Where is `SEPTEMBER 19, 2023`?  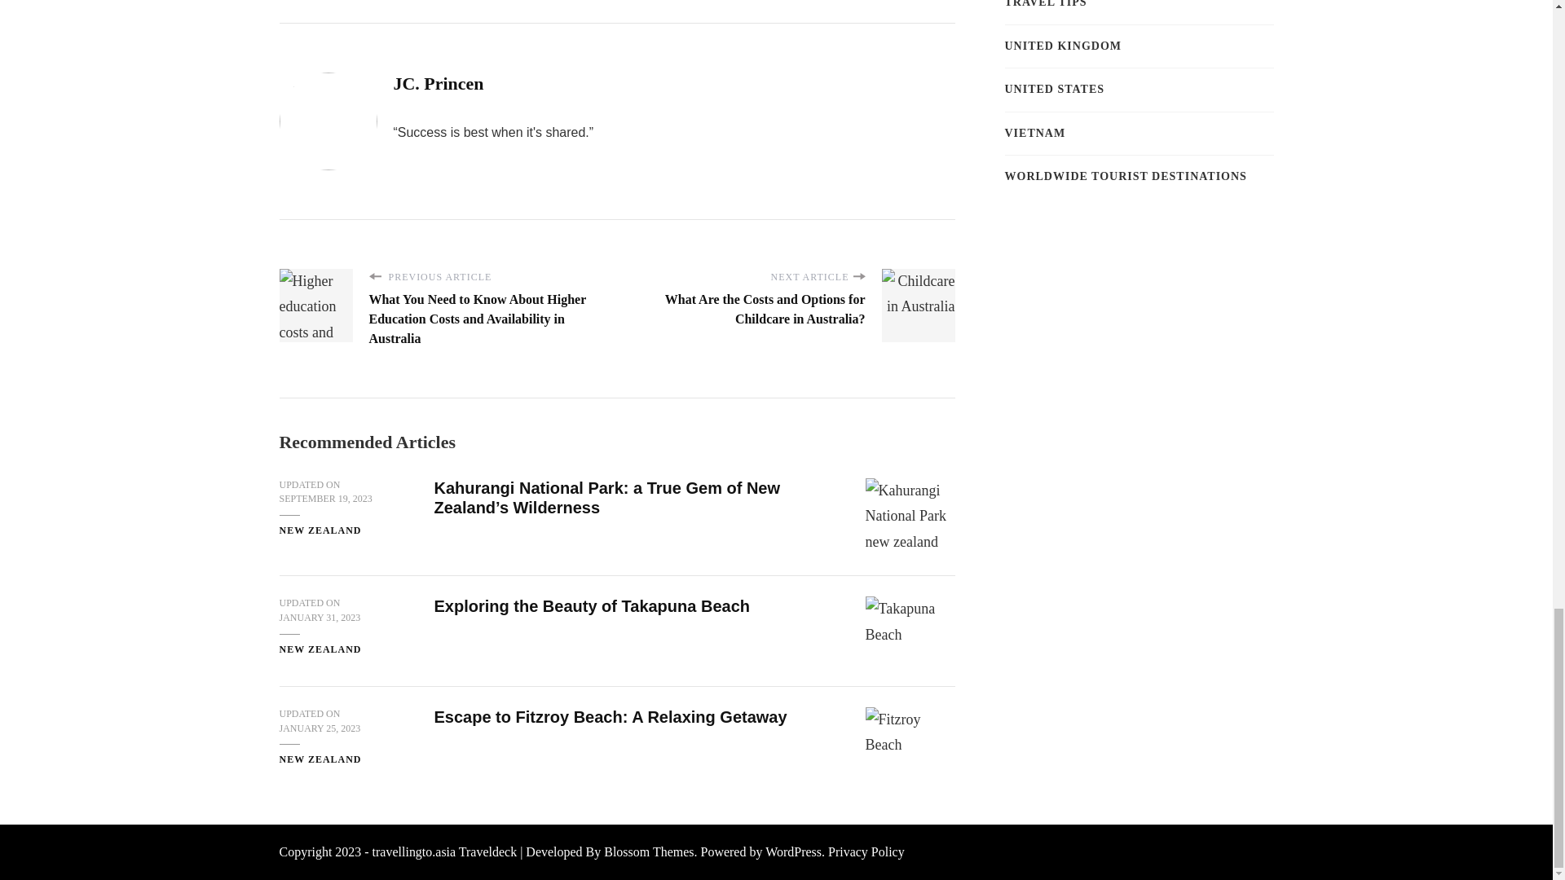
SEPTEMBER 19, 2023 is located at coordinates (324, 499).